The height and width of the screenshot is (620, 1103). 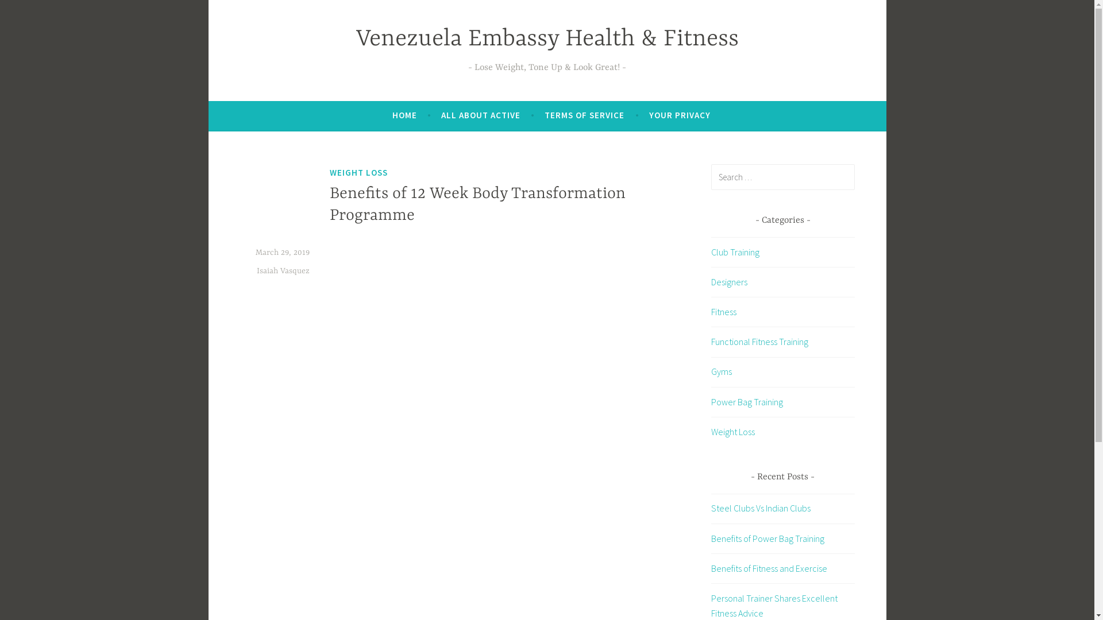 What do you see at coordinates (733, 432) in the screenshot?
I see `Weight Loss` at bounding box center [733, 432].